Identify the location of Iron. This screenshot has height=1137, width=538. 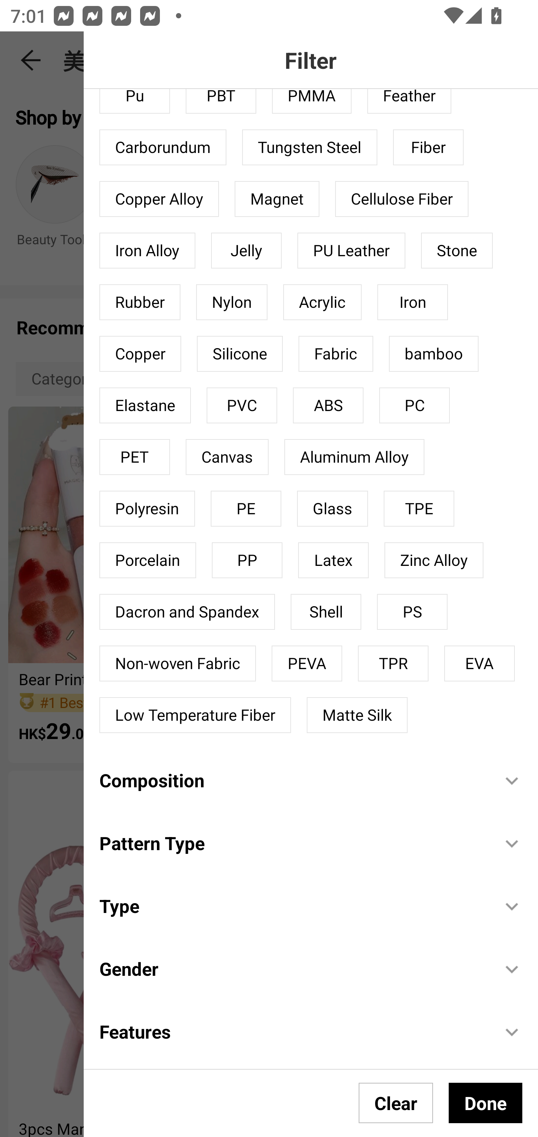
(412, 302).